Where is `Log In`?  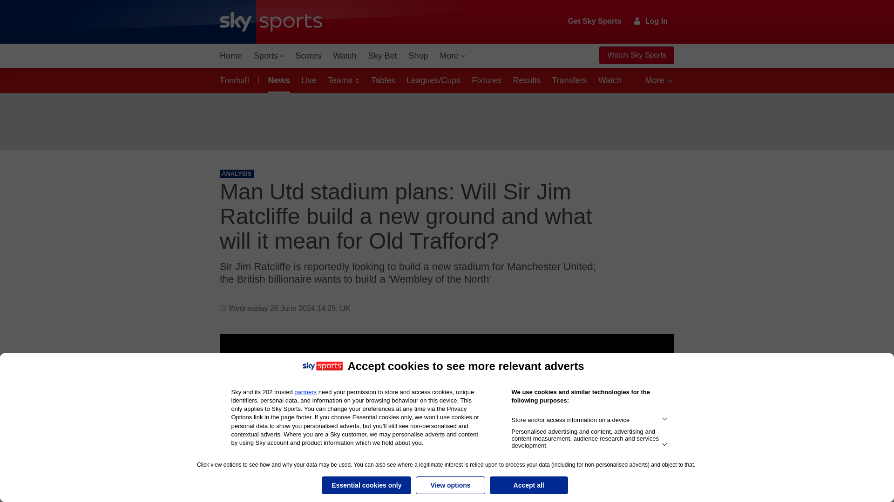
Log In is located at coordinates (651, 21).